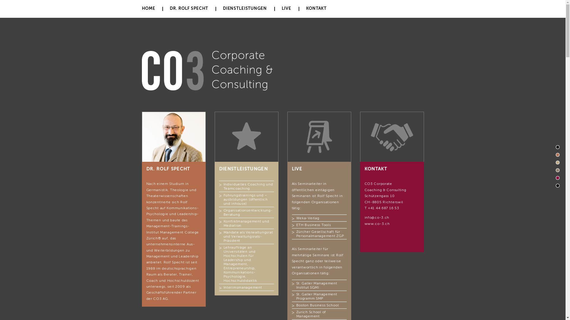 This screenshot has height=320, width=570. What do you see at coordinates (316, 8) in the screenshot?
I see `KONTAKT` at bounding box center [316, 8].